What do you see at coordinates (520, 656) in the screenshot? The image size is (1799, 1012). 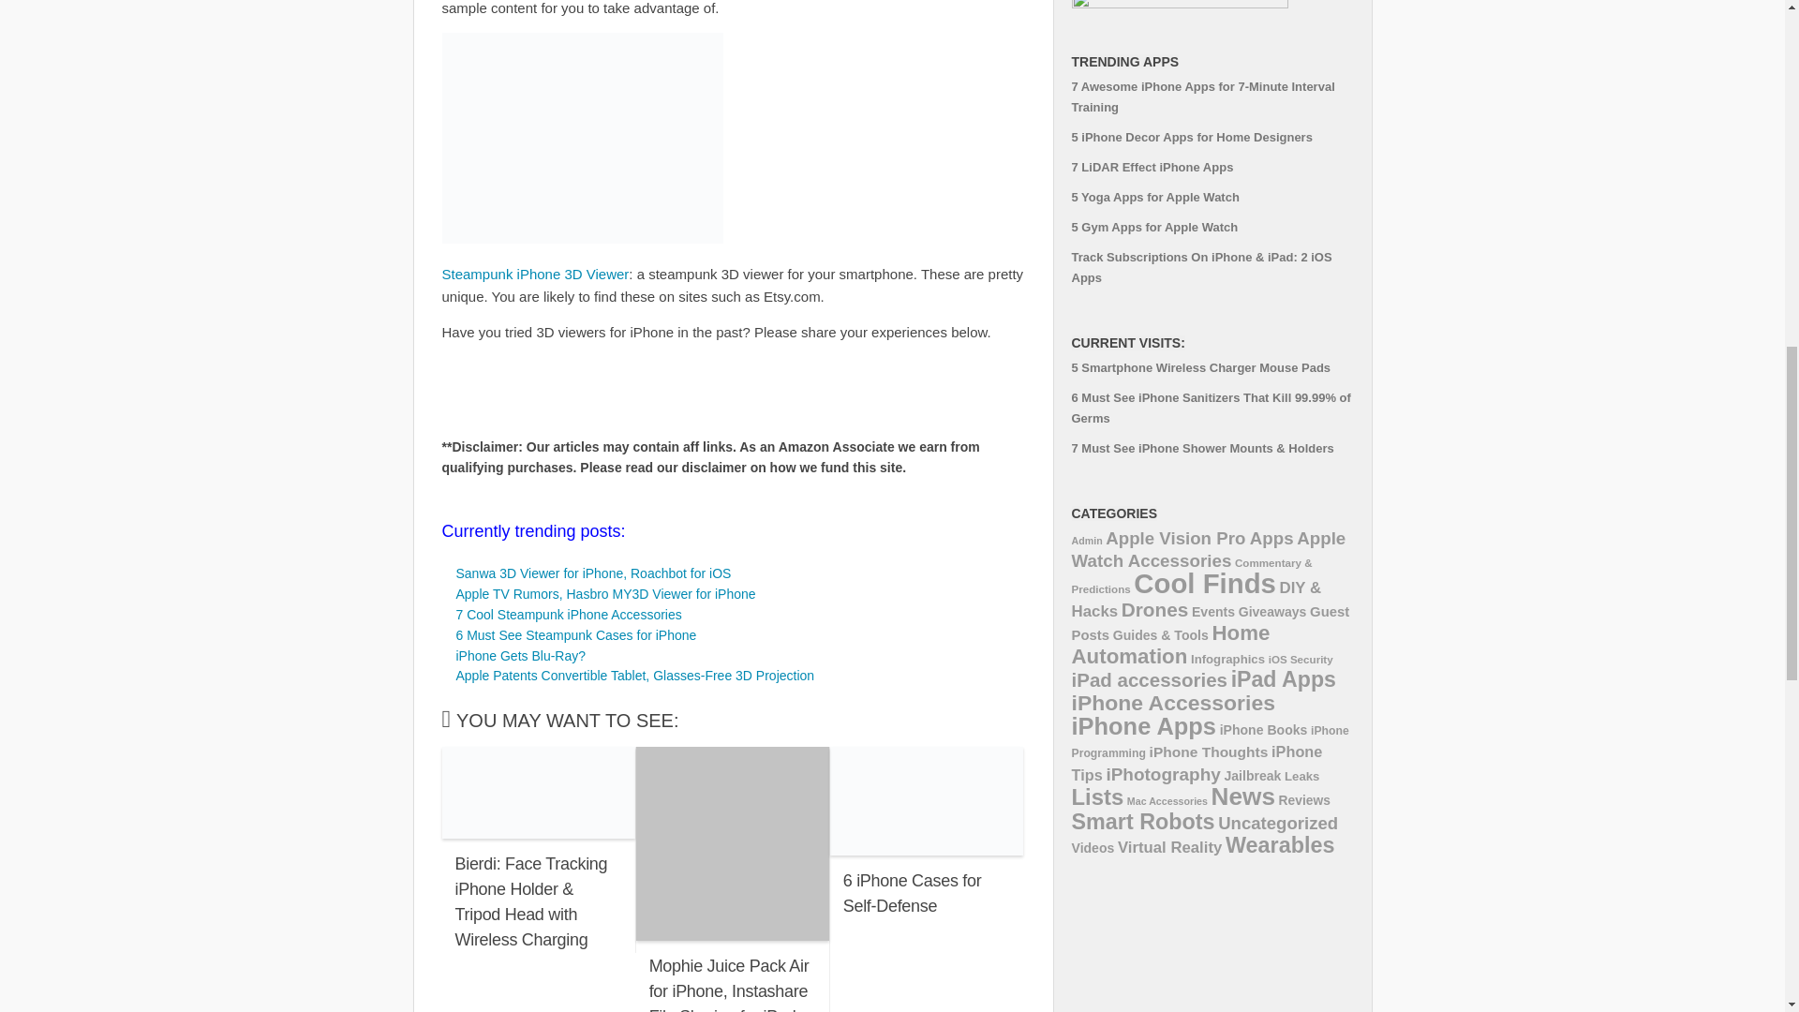 I see `iPhone Gets Blu-Ray?` at bounding box center [520, 656].